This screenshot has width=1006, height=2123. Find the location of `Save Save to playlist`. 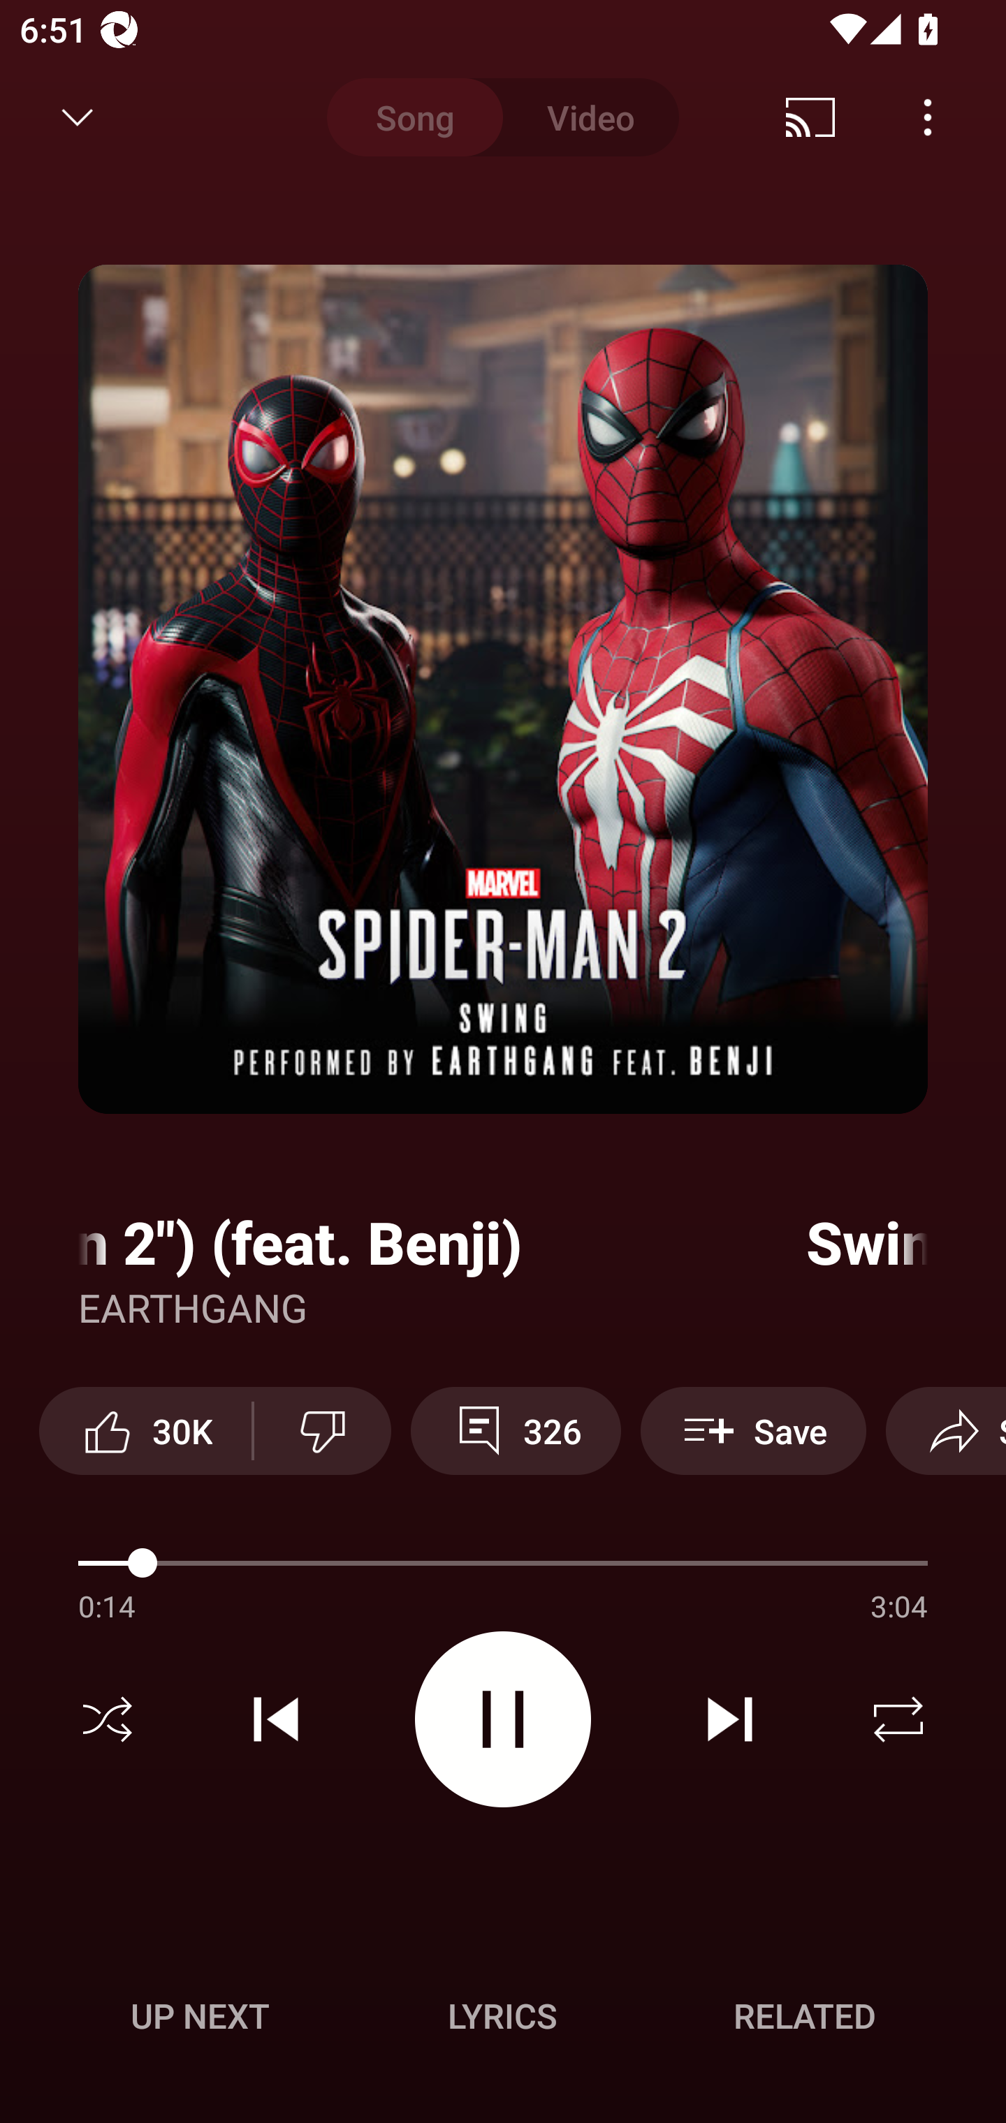

Save Save to playlist is located at coordinates (753, 1430).